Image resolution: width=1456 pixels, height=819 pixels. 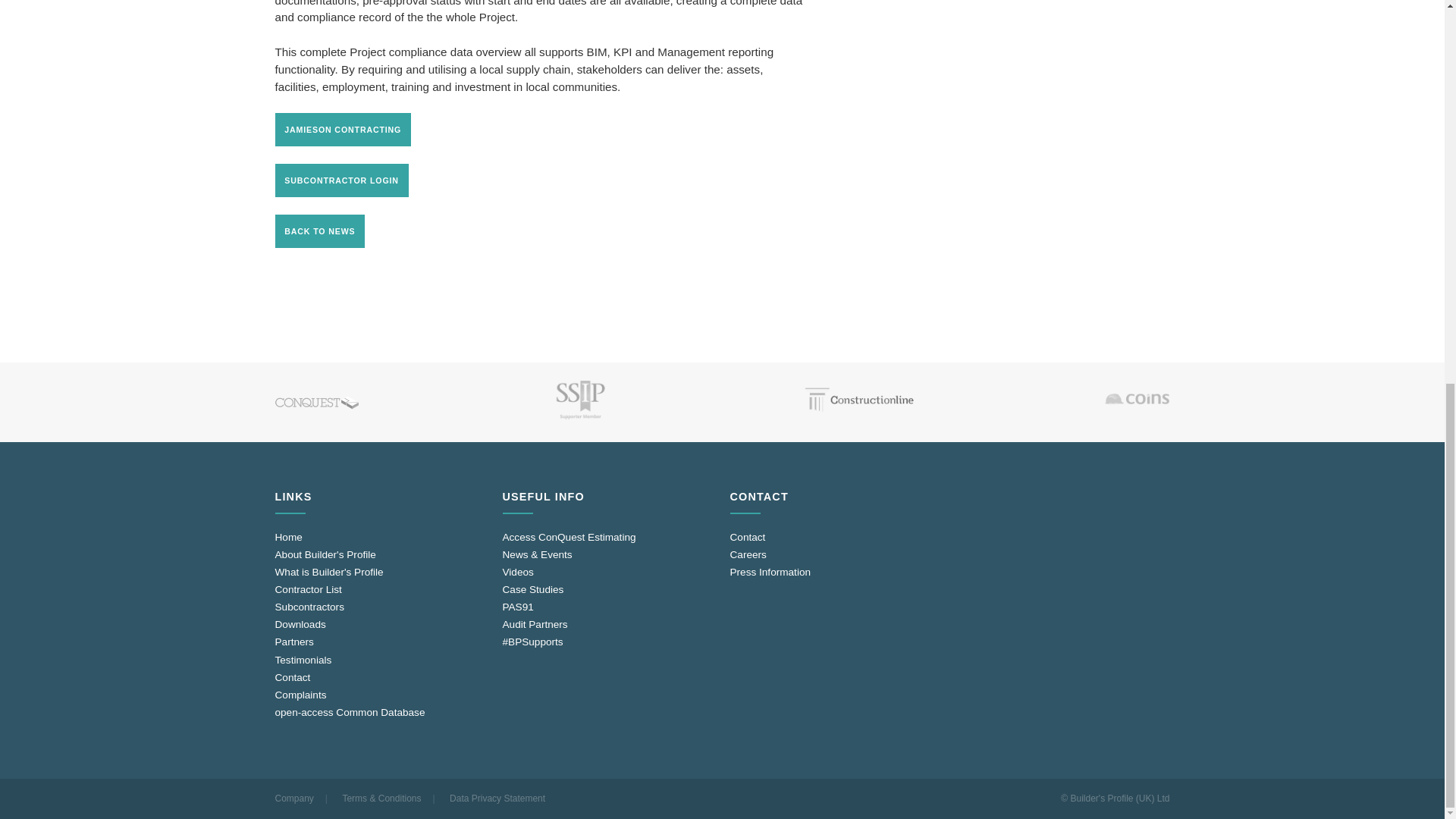 I want to click on Complaints, so click(x=300, y=695).